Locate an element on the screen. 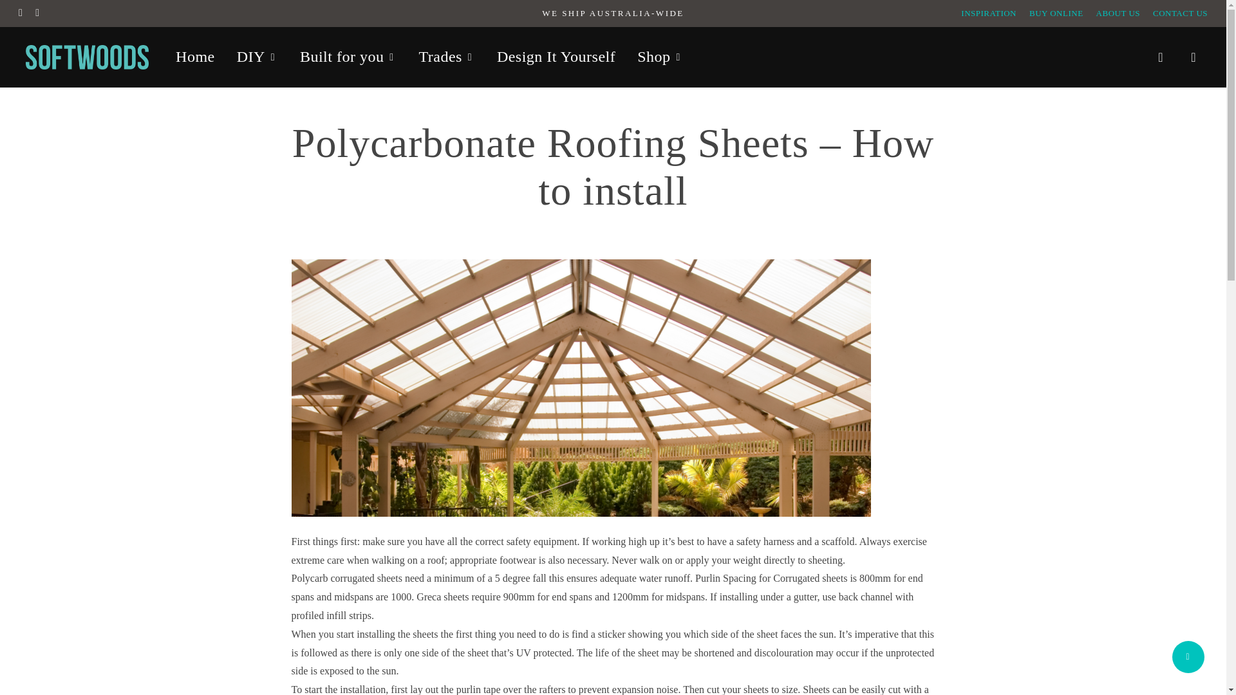 The image size is (1236, 695). DIY is located at coordinates (257, 57).